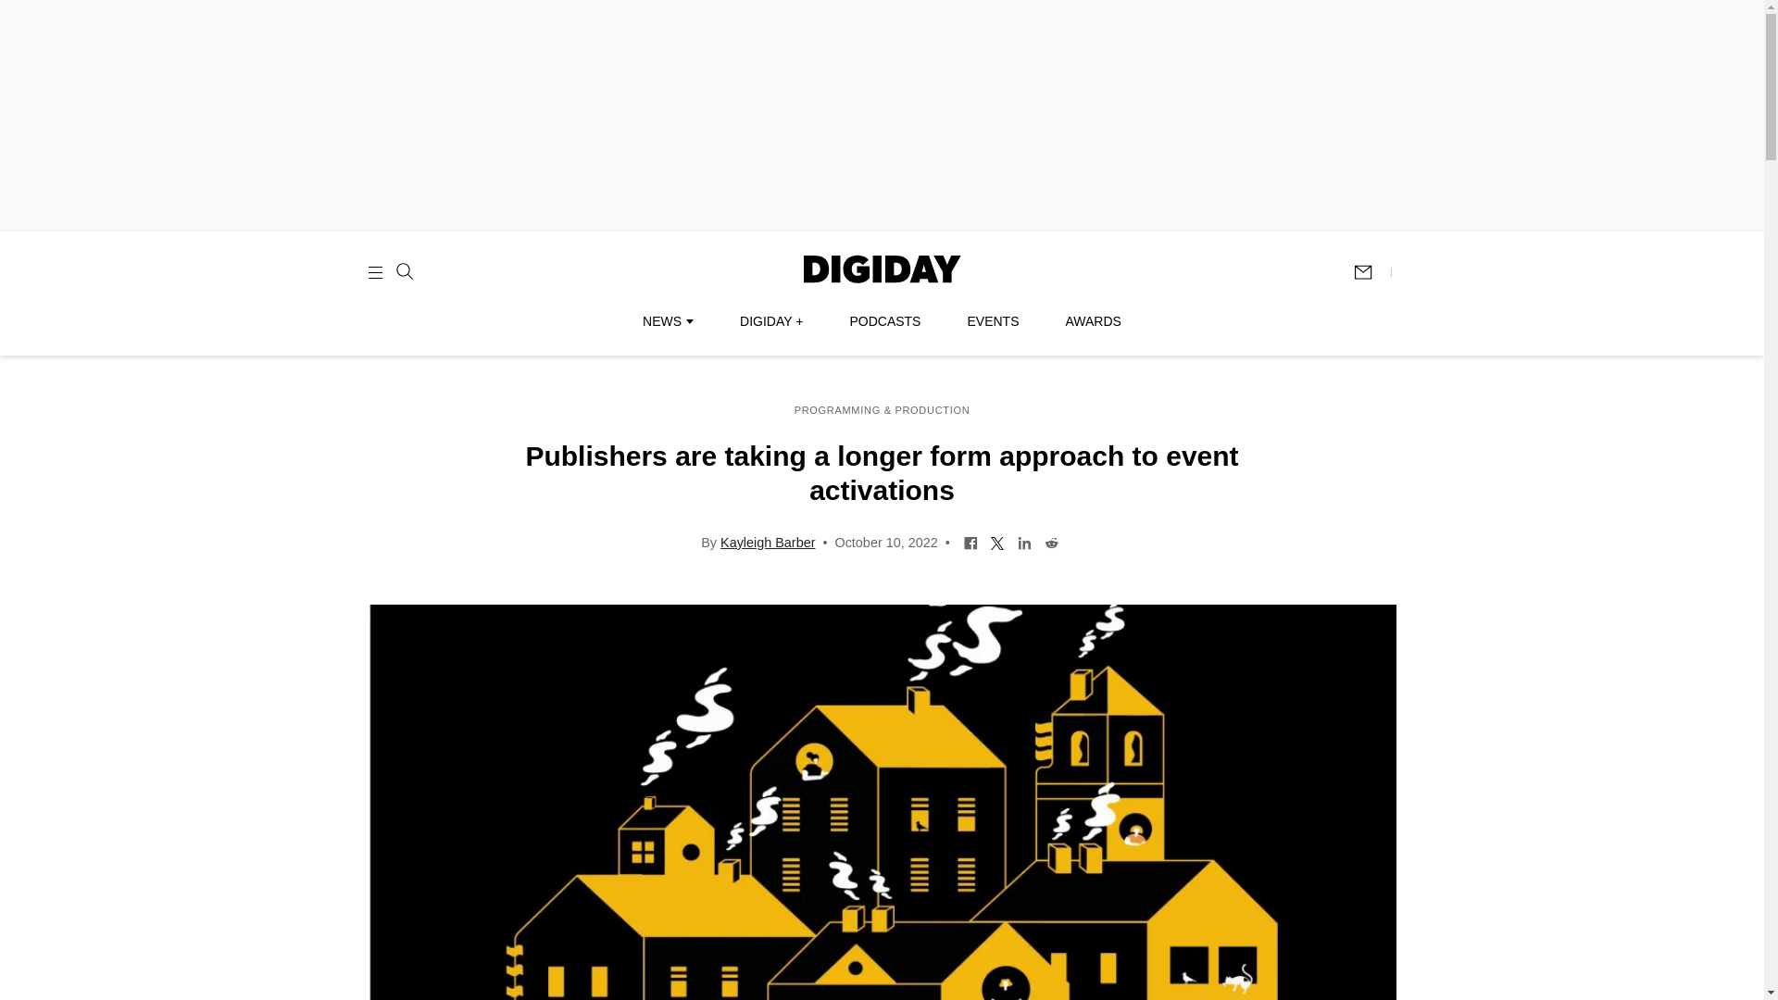  What do you see at coordinates (1052, 541) in the screenshot?
I see `Share on Reddit` at bounding box center [1052, 541].